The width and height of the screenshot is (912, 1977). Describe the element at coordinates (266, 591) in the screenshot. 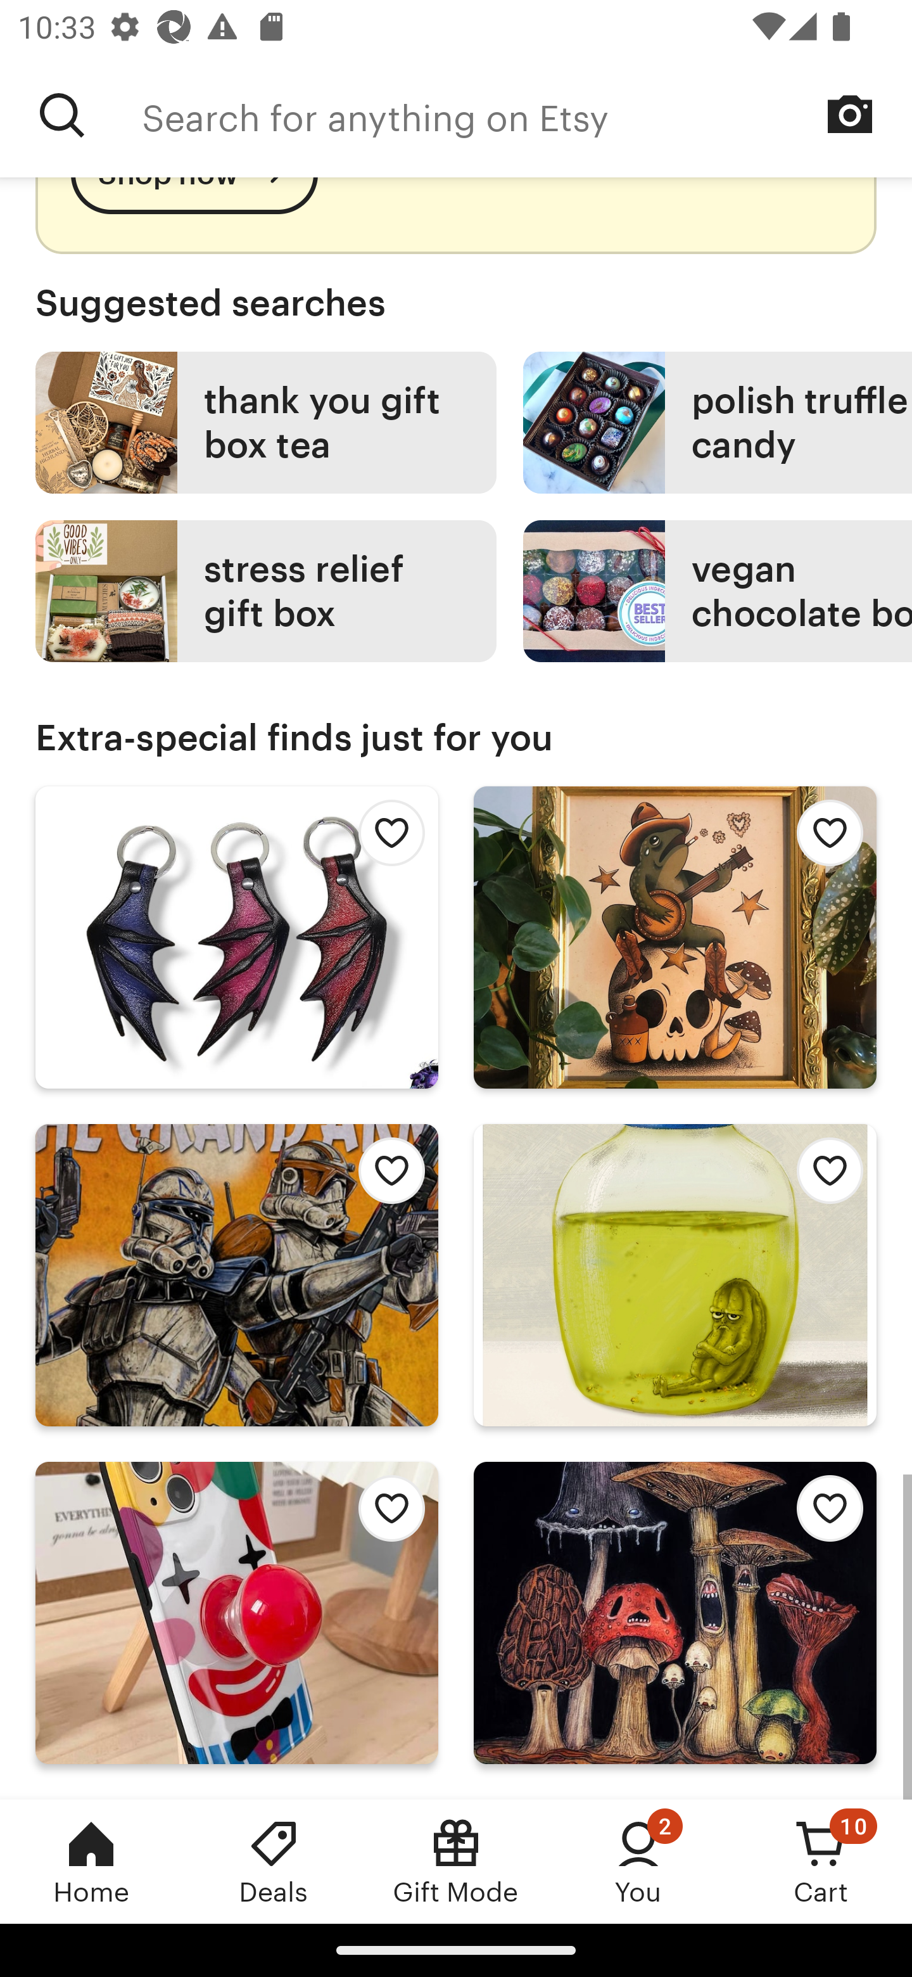

I see `stress relief gift box` at that location.